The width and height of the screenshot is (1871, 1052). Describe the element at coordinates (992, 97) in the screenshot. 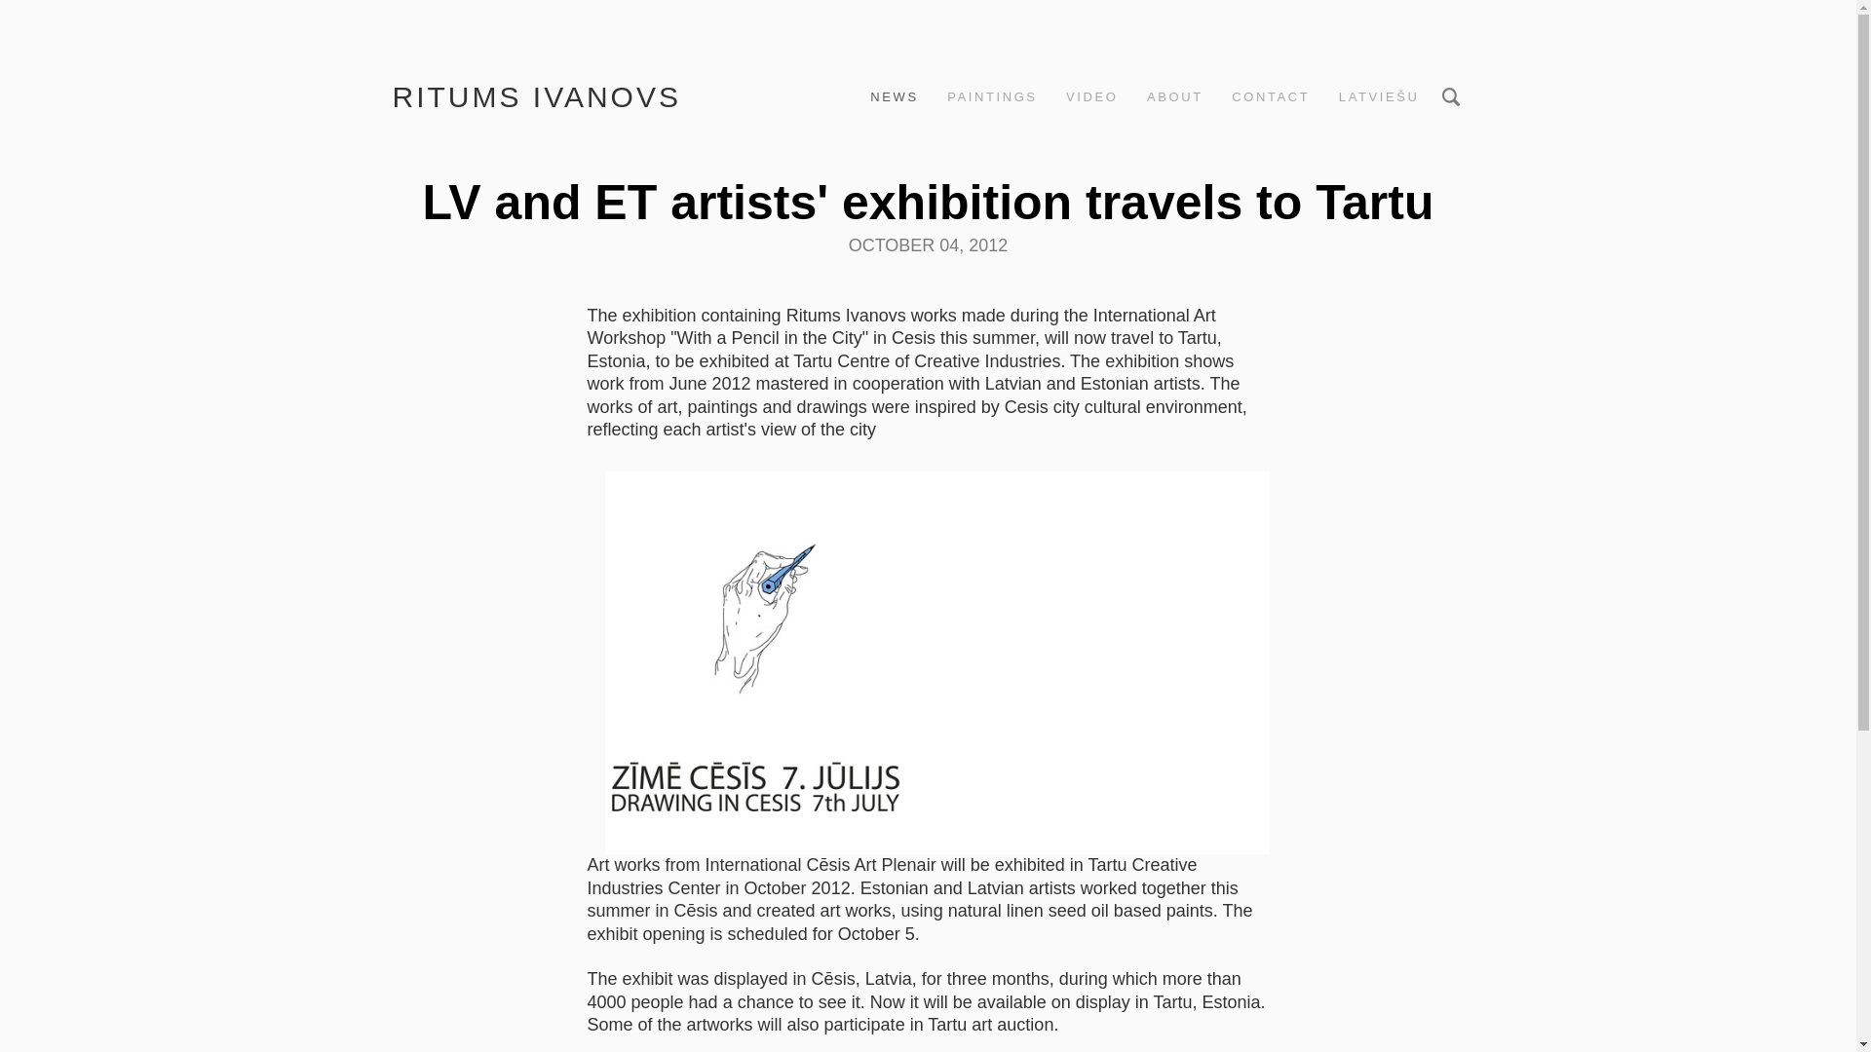

I see `PAINTINGS` at that location.